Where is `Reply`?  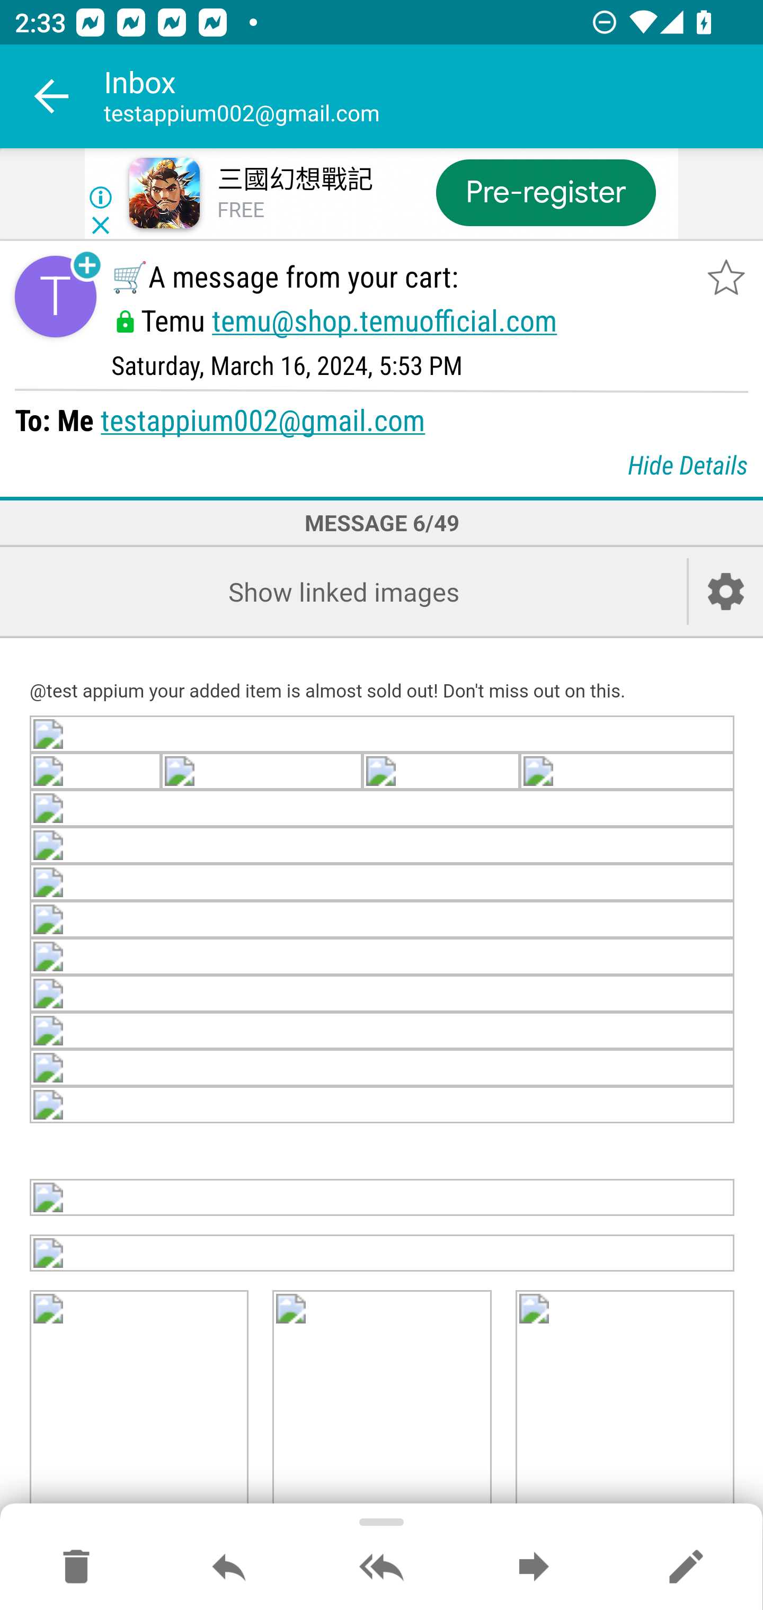 Reply is located at coordinates (229, 1568).